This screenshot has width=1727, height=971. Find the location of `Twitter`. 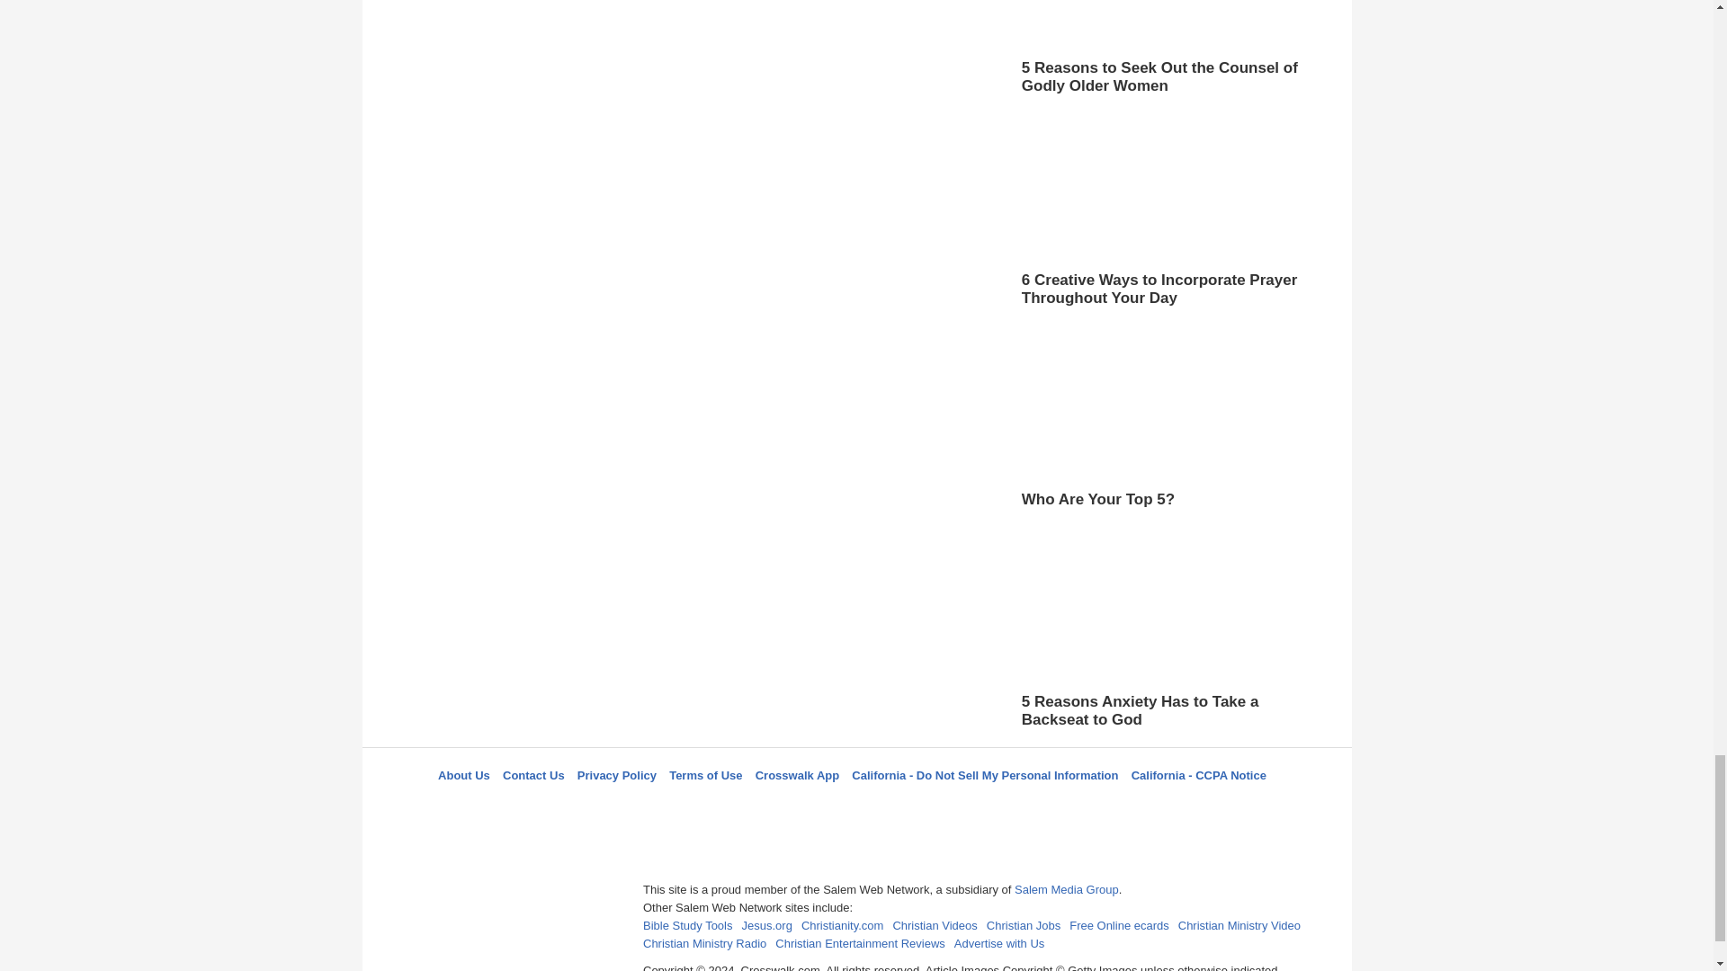

Twitter is located at coordinates (810, 807).